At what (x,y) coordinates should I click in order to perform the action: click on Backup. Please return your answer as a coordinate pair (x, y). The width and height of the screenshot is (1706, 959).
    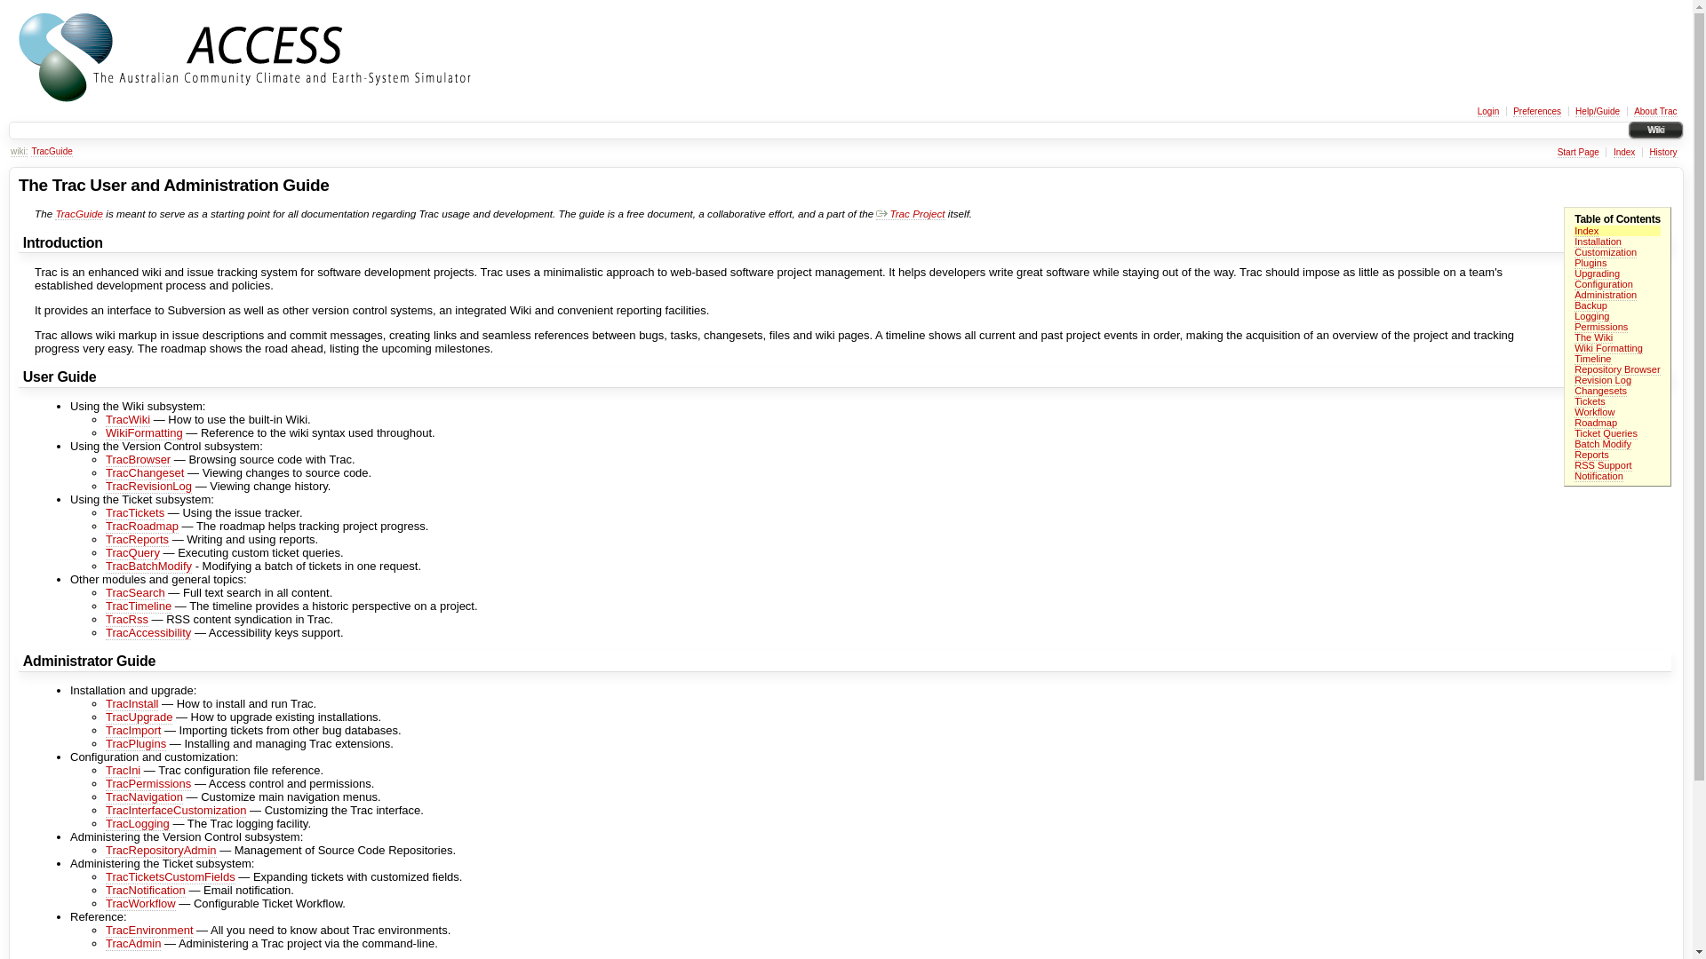
    Looking at the image, I should click on (1590, 305).